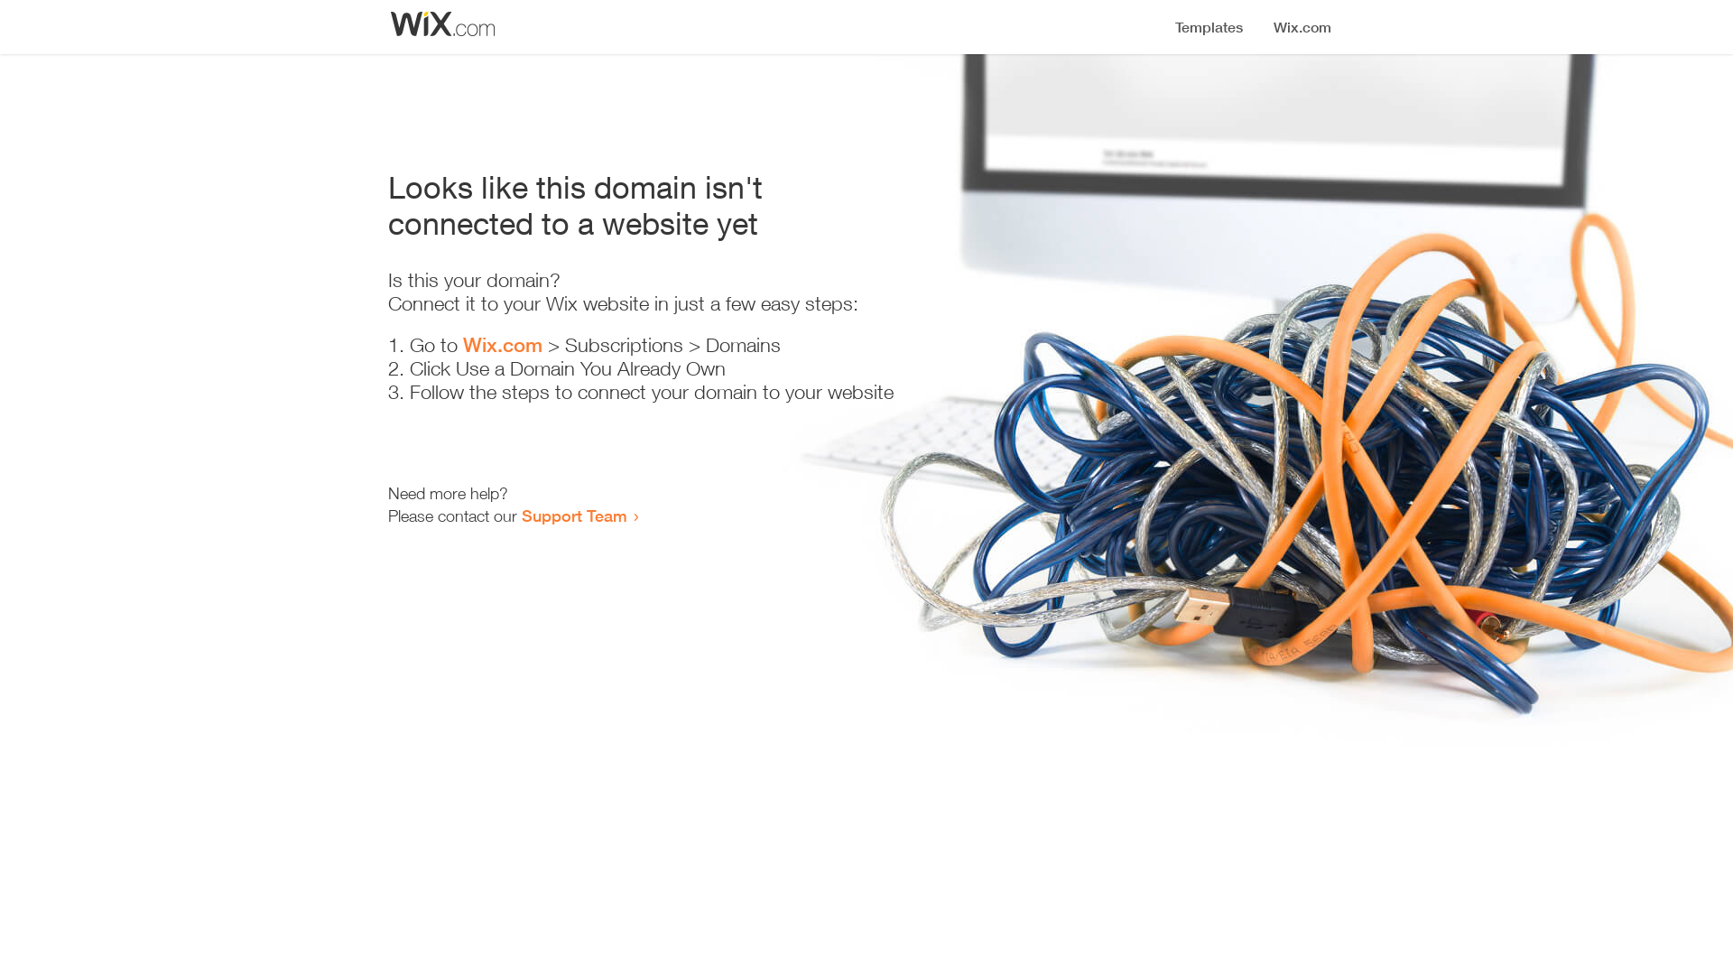  I want to click on Support Team, so click(574, 515).